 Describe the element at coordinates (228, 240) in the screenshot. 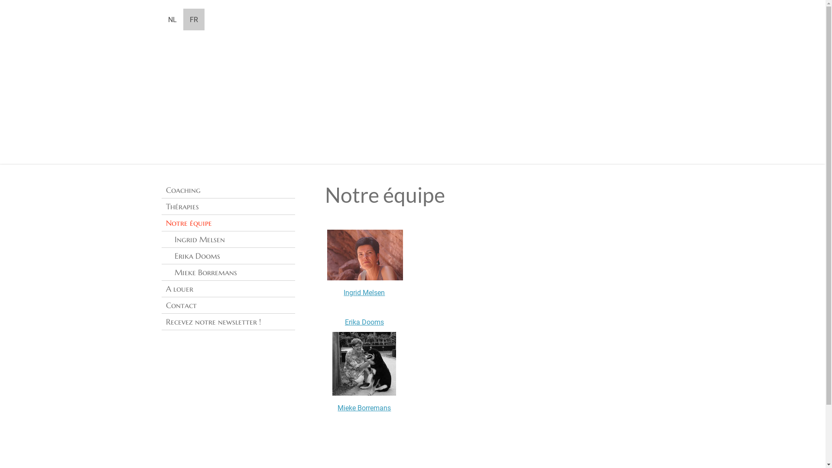

I see `Ingrid Melsen` at that location.